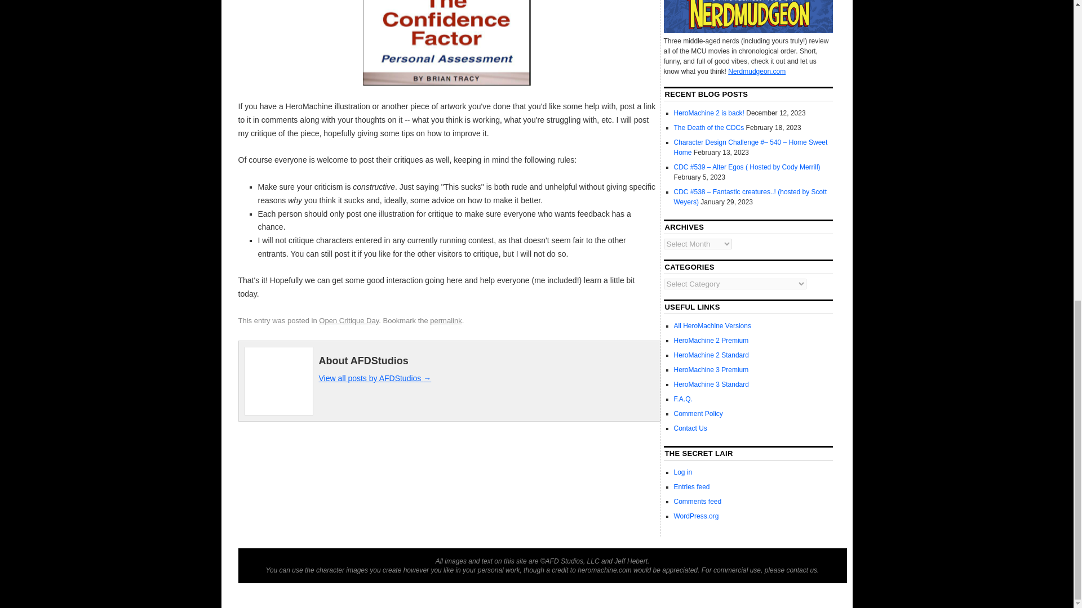 The width and height of the screenshot is (1082, 608). Describe the element at coordinates (445, 320) in the screenshot. I see `permalink` at that location.